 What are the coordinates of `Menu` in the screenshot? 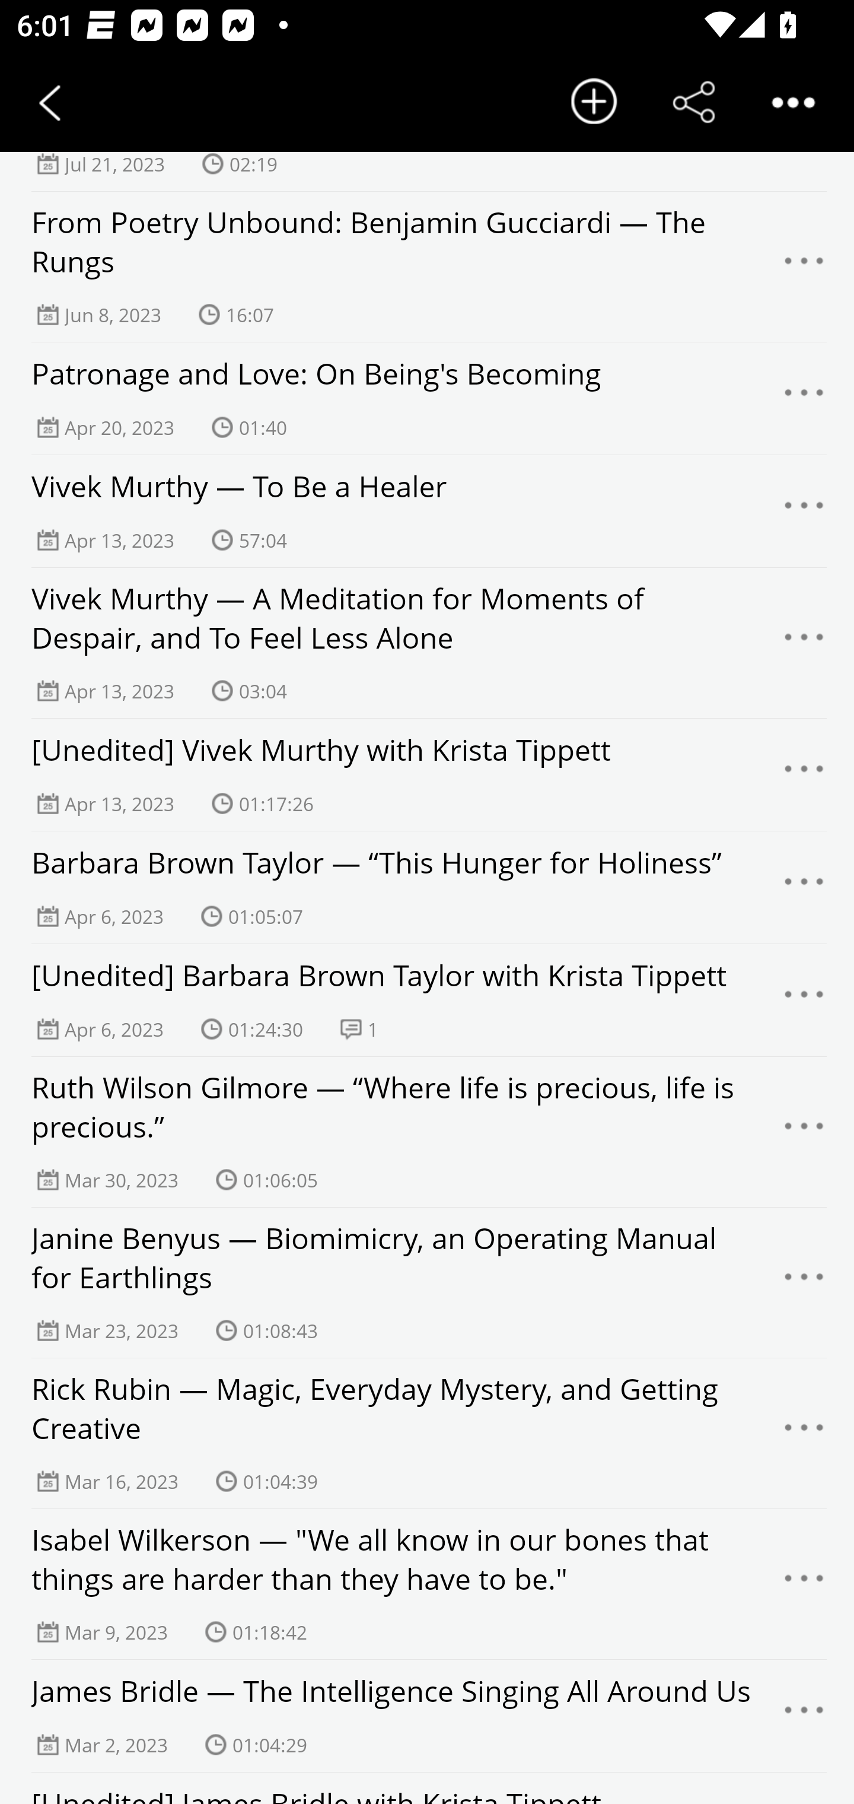 It's located at (804, 1132).